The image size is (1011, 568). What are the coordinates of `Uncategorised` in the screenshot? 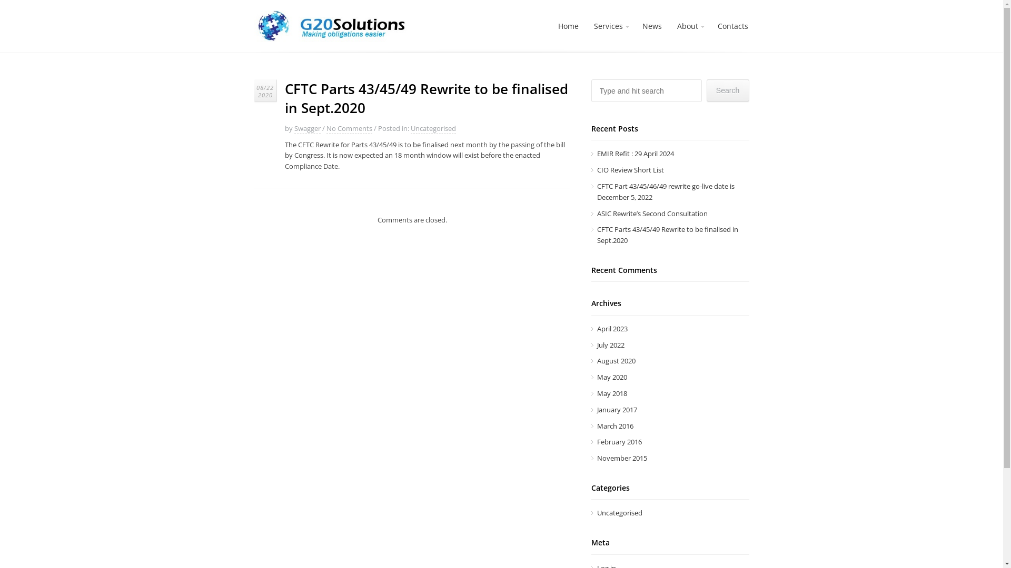 It's located at (620, 513).